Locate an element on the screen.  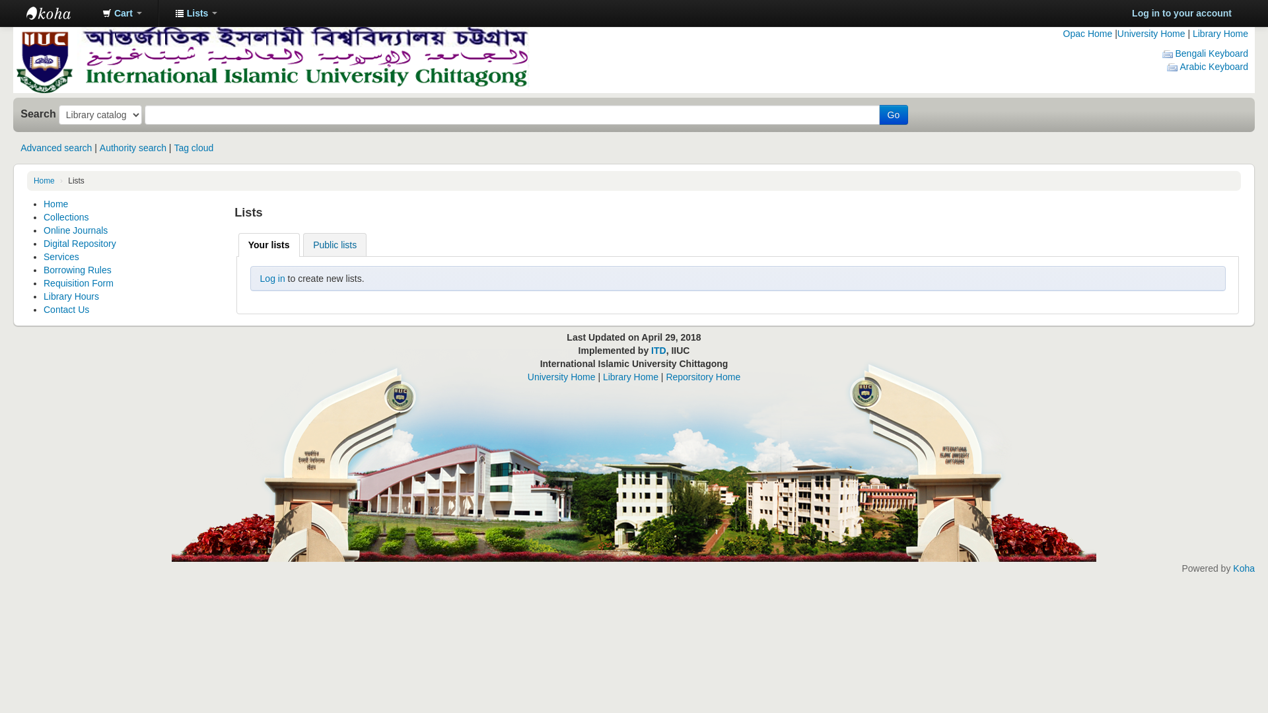
Arabic Keyboard is located at coordinates (1207, 67).